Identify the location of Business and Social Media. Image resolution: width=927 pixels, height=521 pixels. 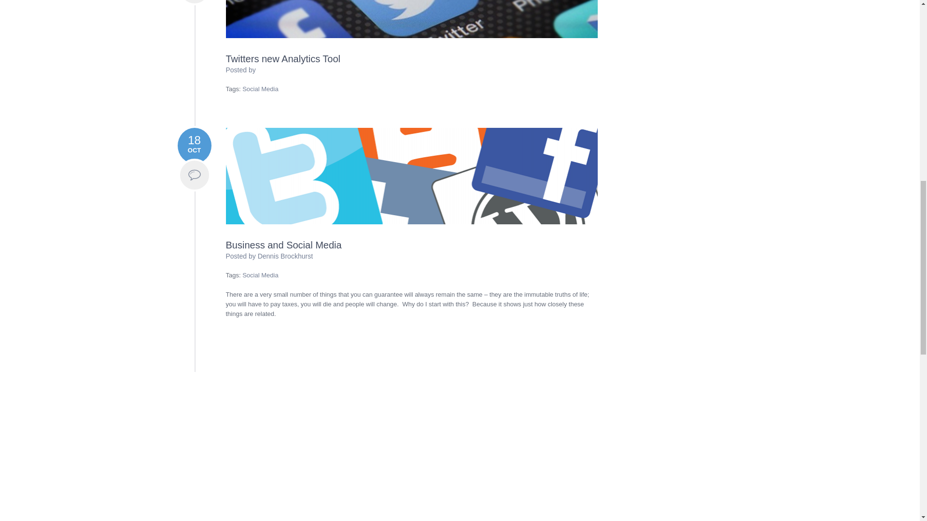
(284, 245).